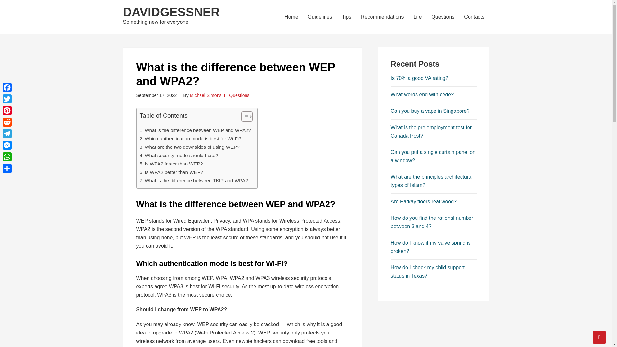 This screenshot has width=617, height=347. What do you see at coordinates (171, 172) in the screenshot?
I see `Is WPA2 better than WEP?` at bounding box center [171, 172].